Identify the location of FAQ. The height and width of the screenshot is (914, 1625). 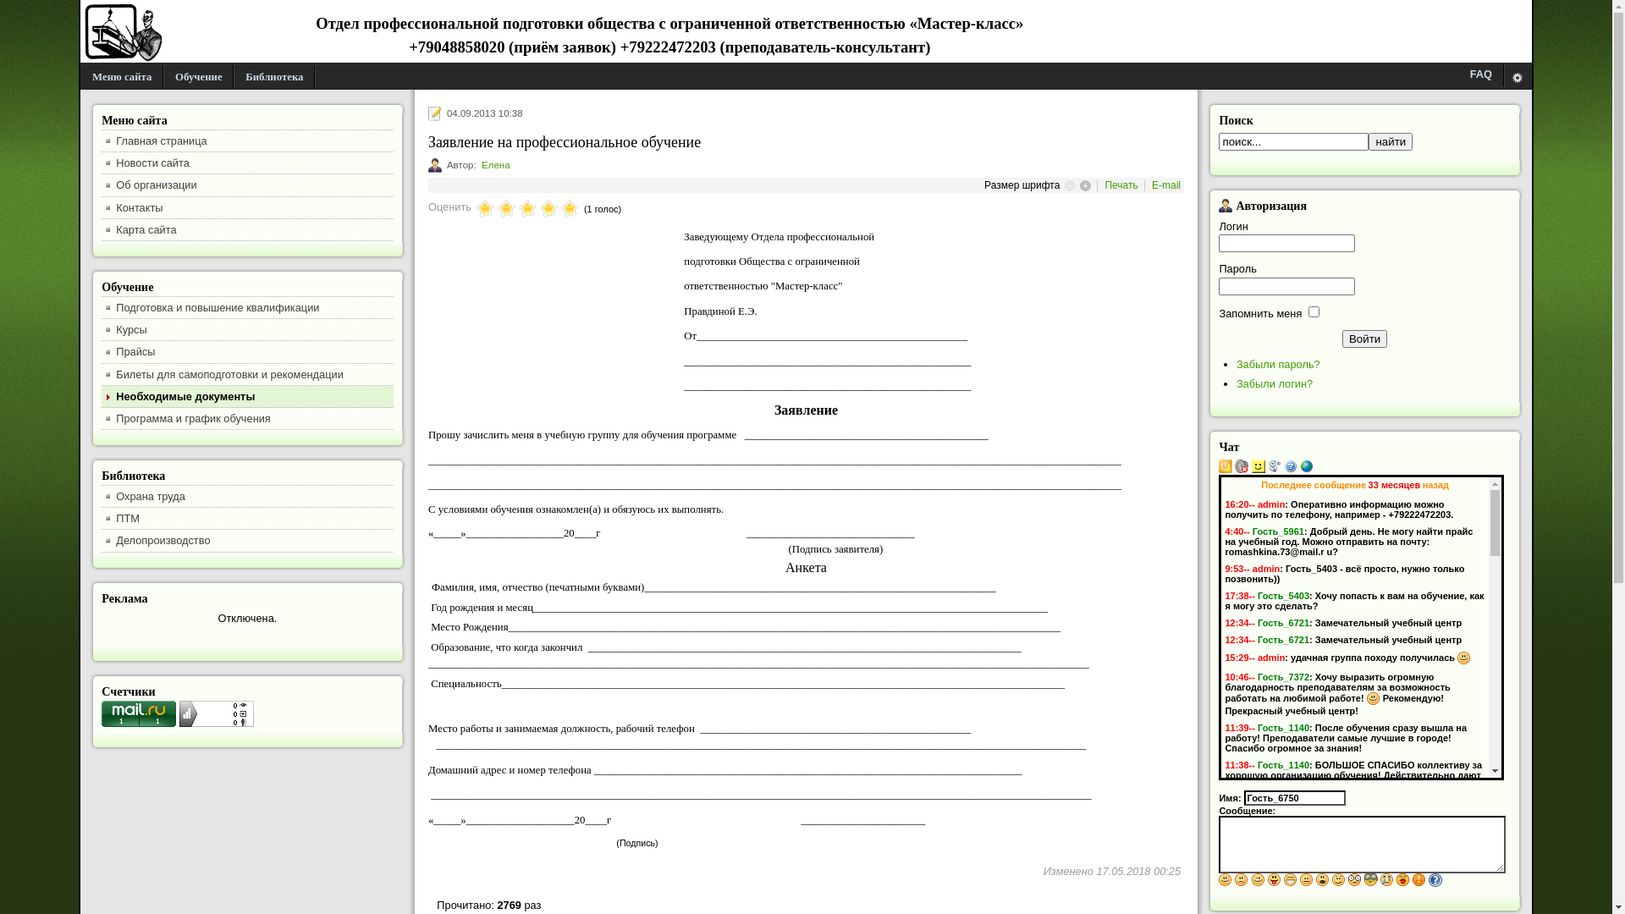
(1481, 74).